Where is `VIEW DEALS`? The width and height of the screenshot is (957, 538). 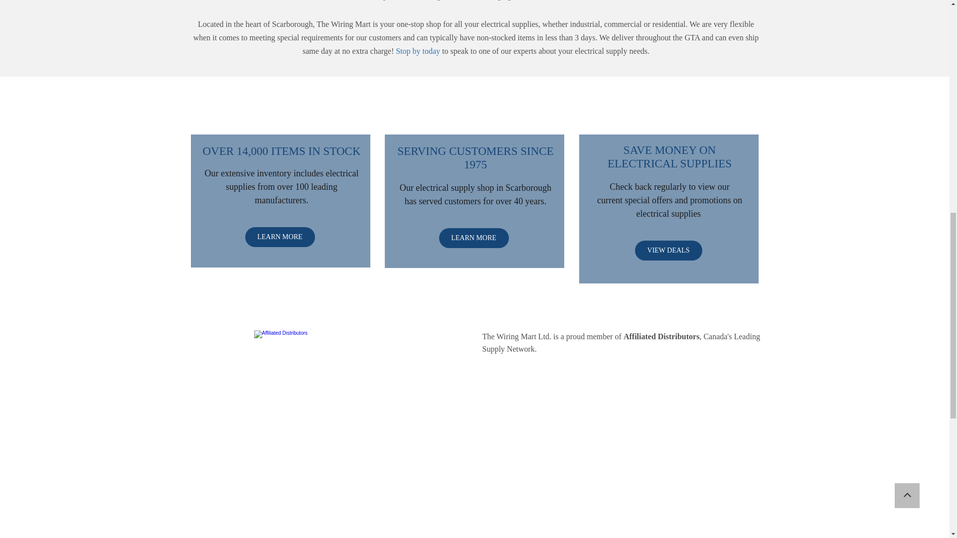 VIEW DEALS is located at coordinates (669, 250).